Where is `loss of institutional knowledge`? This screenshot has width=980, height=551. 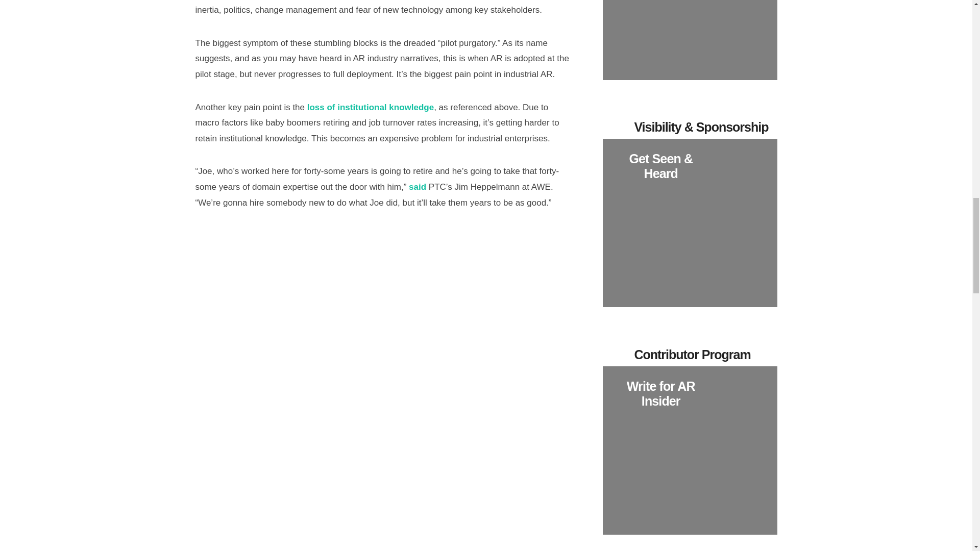
loss of institutional knowledge is located at coordinates (371, 107).